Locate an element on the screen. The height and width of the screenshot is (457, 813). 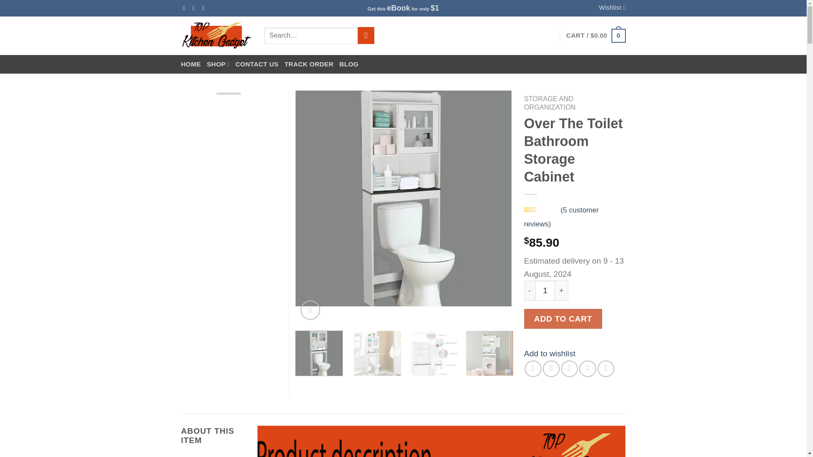
Follow on Pinterest is located at coordinates (205, 8).